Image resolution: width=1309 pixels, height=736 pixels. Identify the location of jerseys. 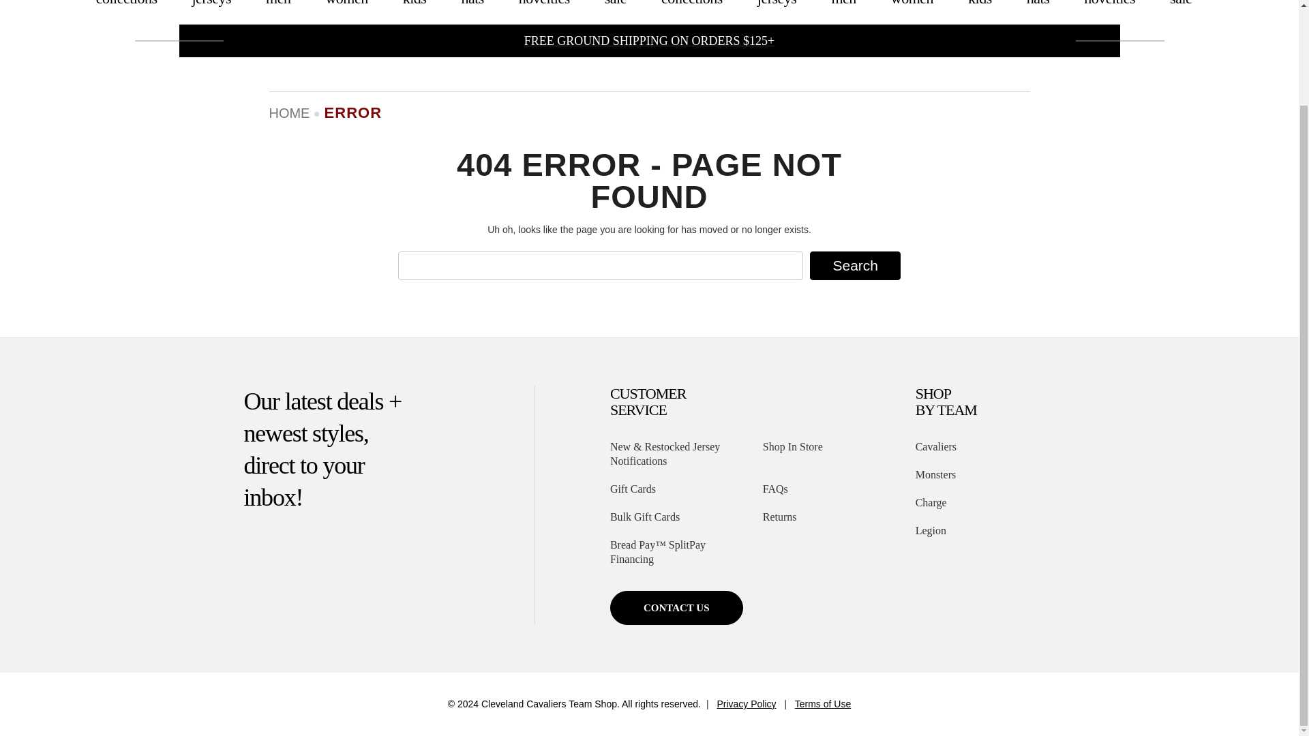
(211, 12).